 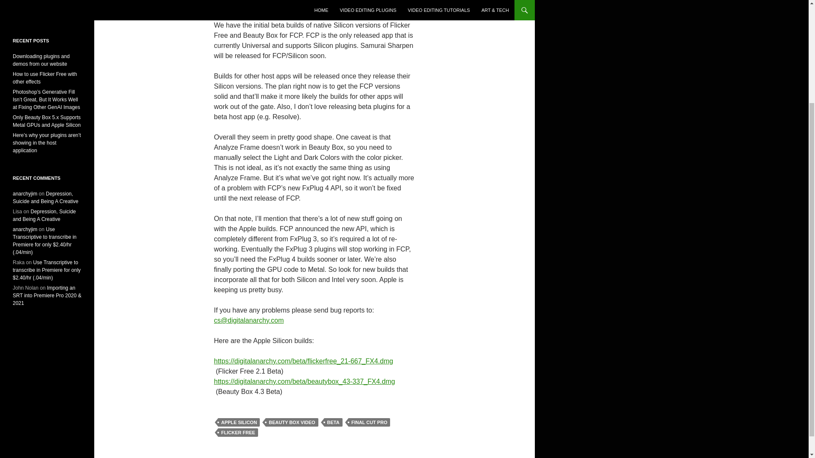 What do you see at coordinates (242, 3) in the screenshot?
I see `DECEMBER 12, 2020` at bounding box center [242, 3].